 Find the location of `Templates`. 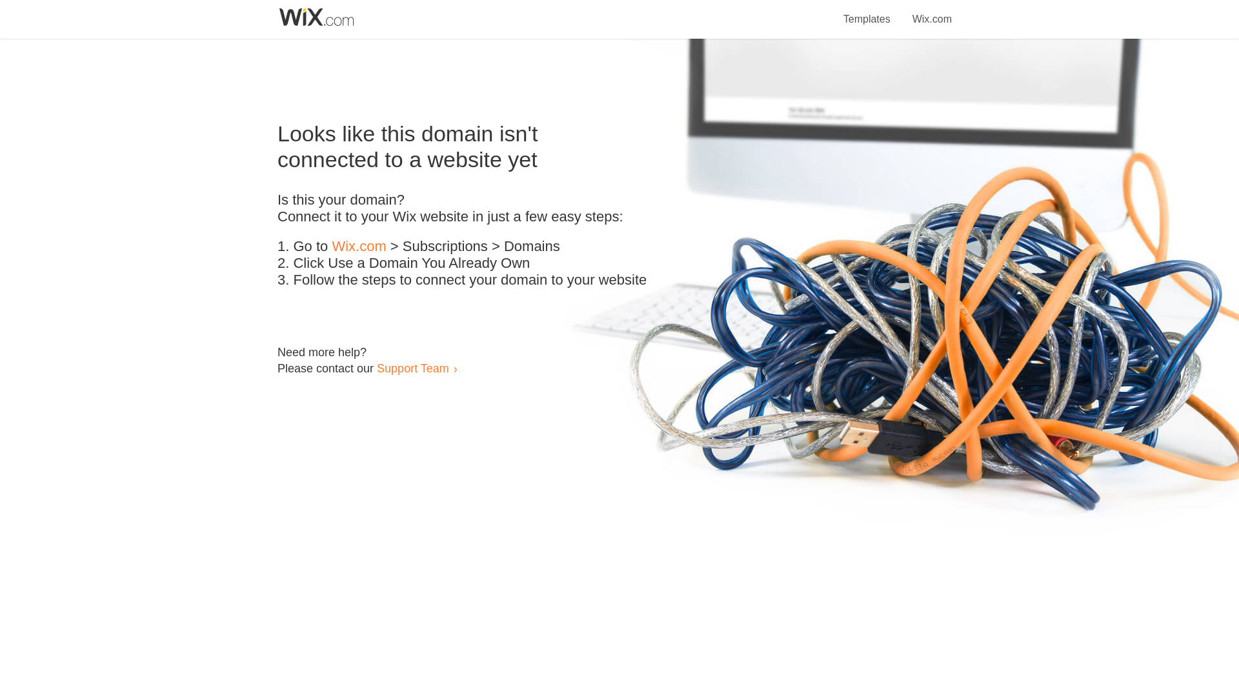

Templates is located at coordinates (867, 12).